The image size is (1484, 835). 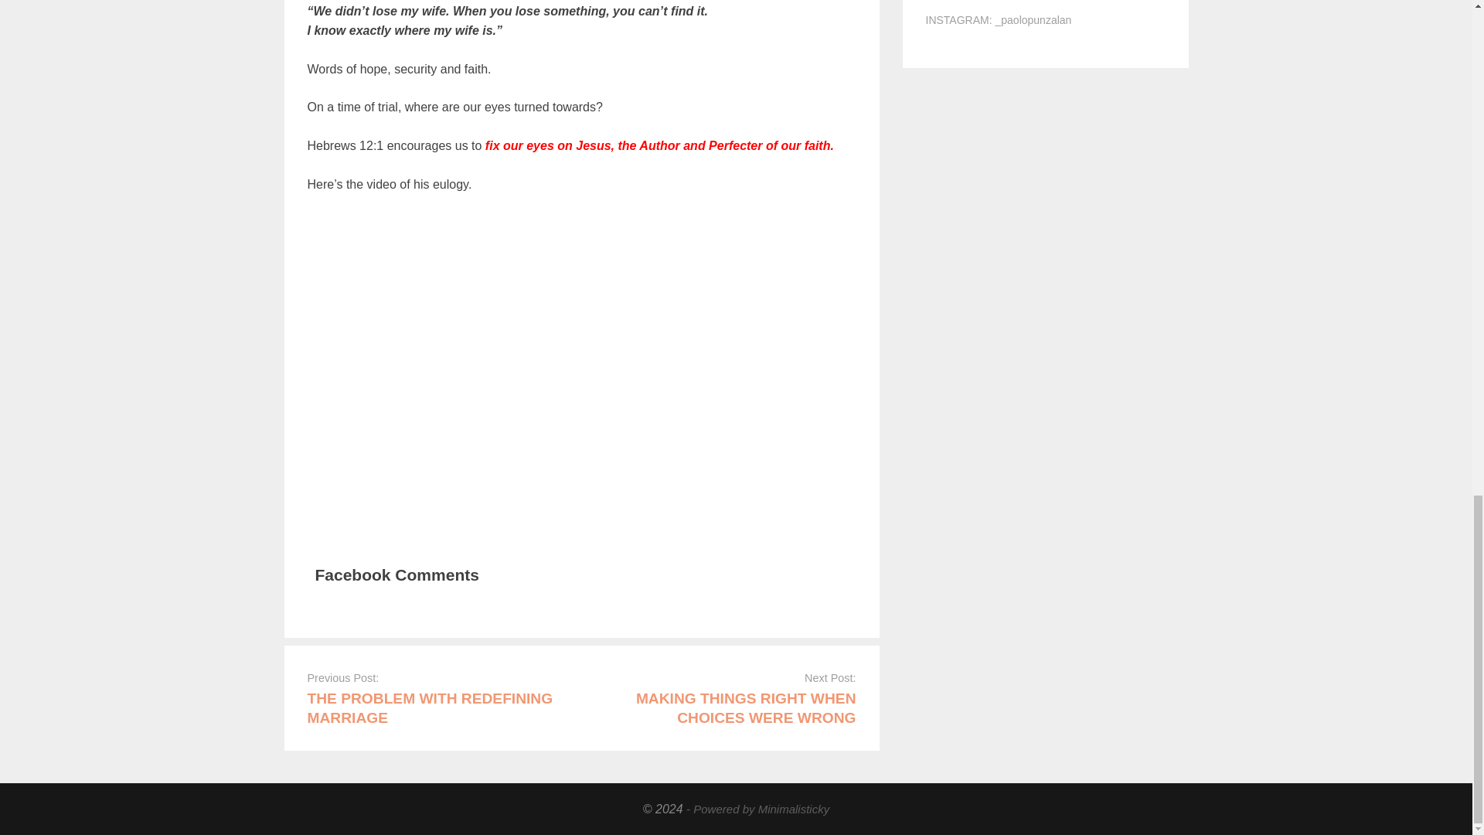 What do you see at coordinates (430, 708) in the screenshot?
I see `THE PROBLEM WITH REDEFINING MARRIAGE` at bounding box center [430, 708].